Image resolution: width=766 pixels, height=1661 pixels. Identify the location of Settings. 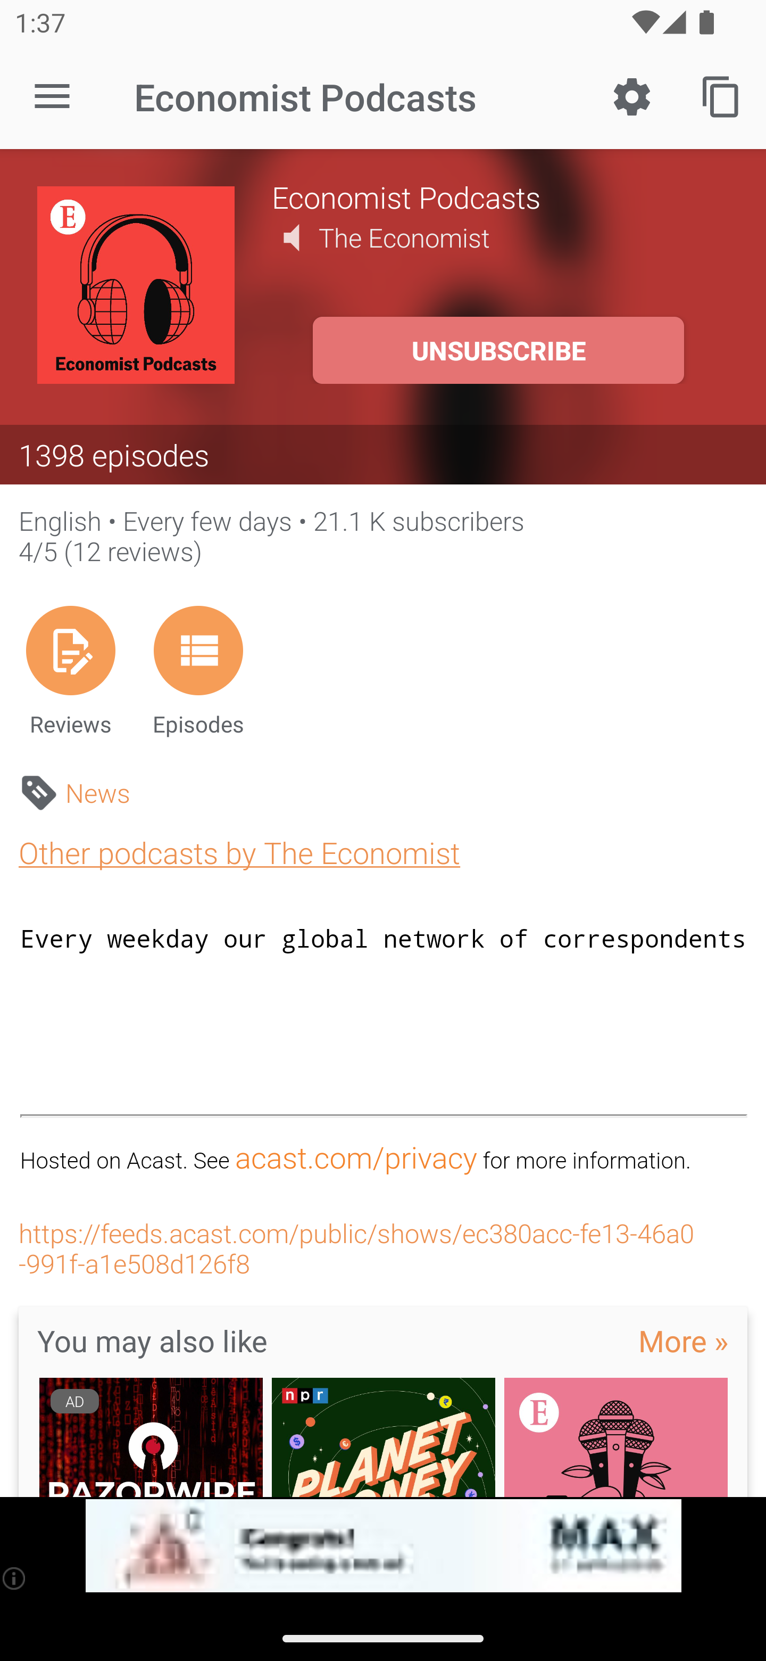
(632, 96).